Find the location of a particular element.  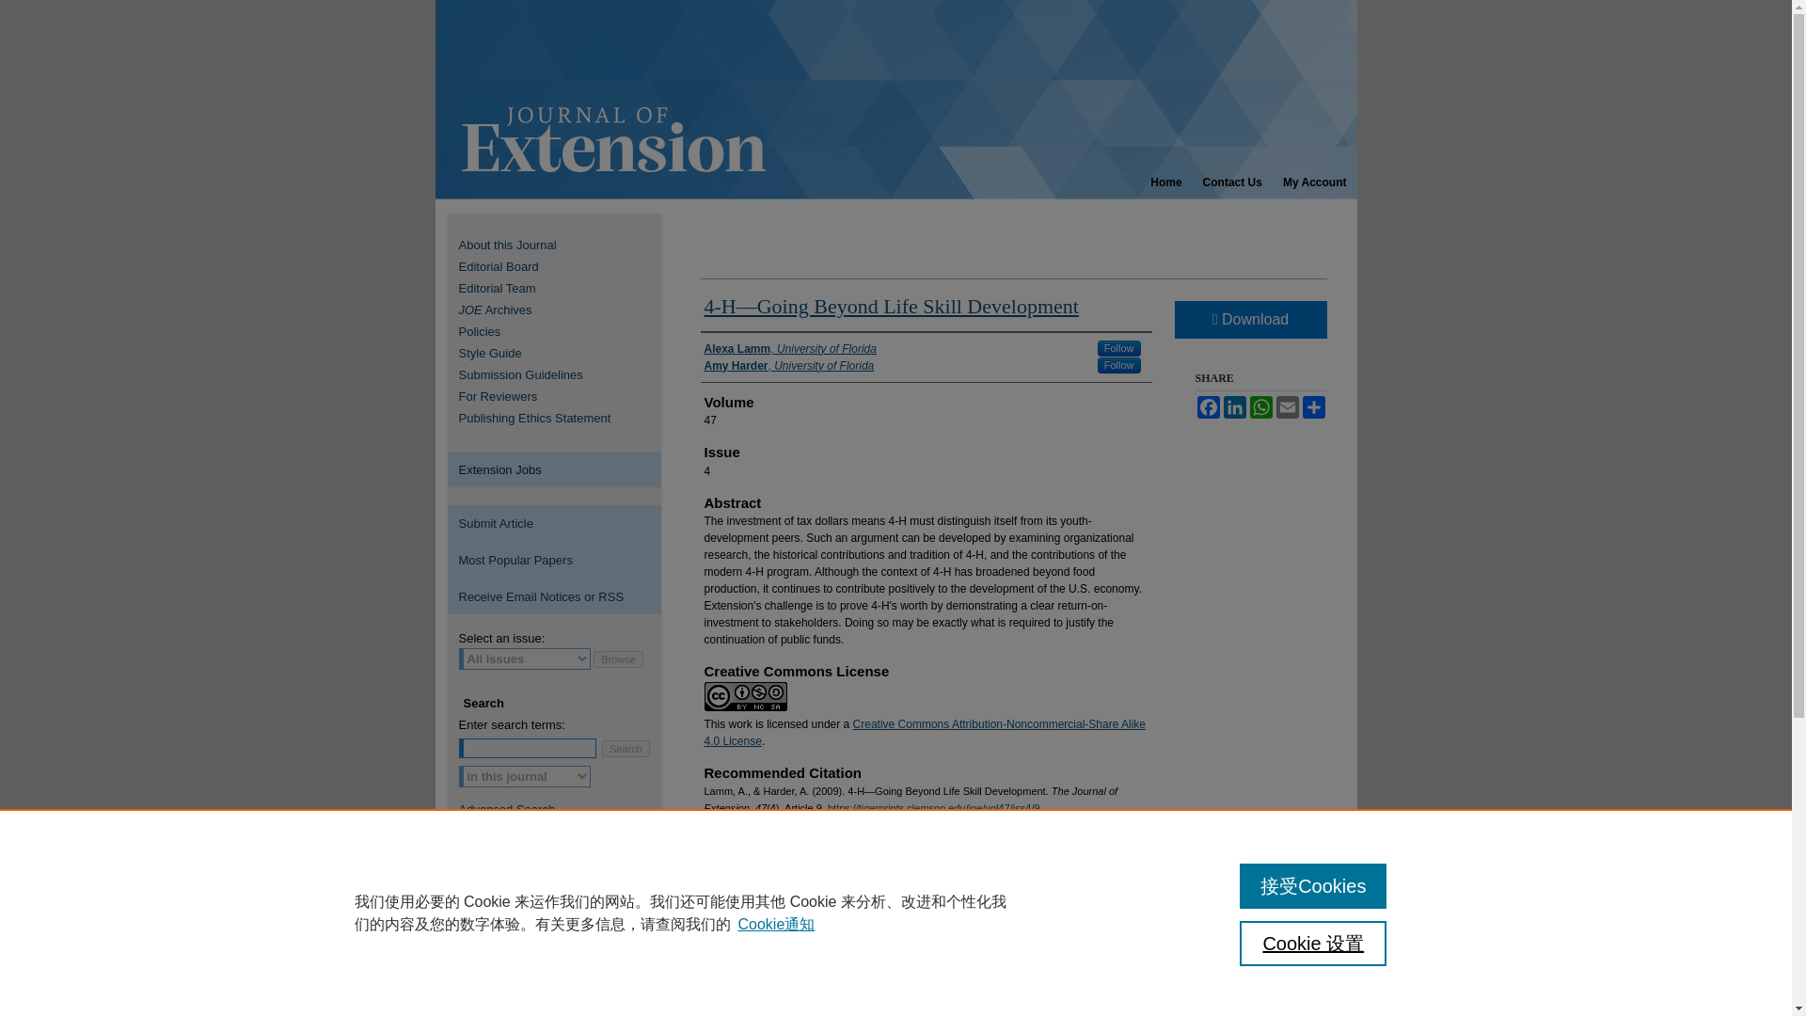

About this Journal is located at coordinates (564, 245).